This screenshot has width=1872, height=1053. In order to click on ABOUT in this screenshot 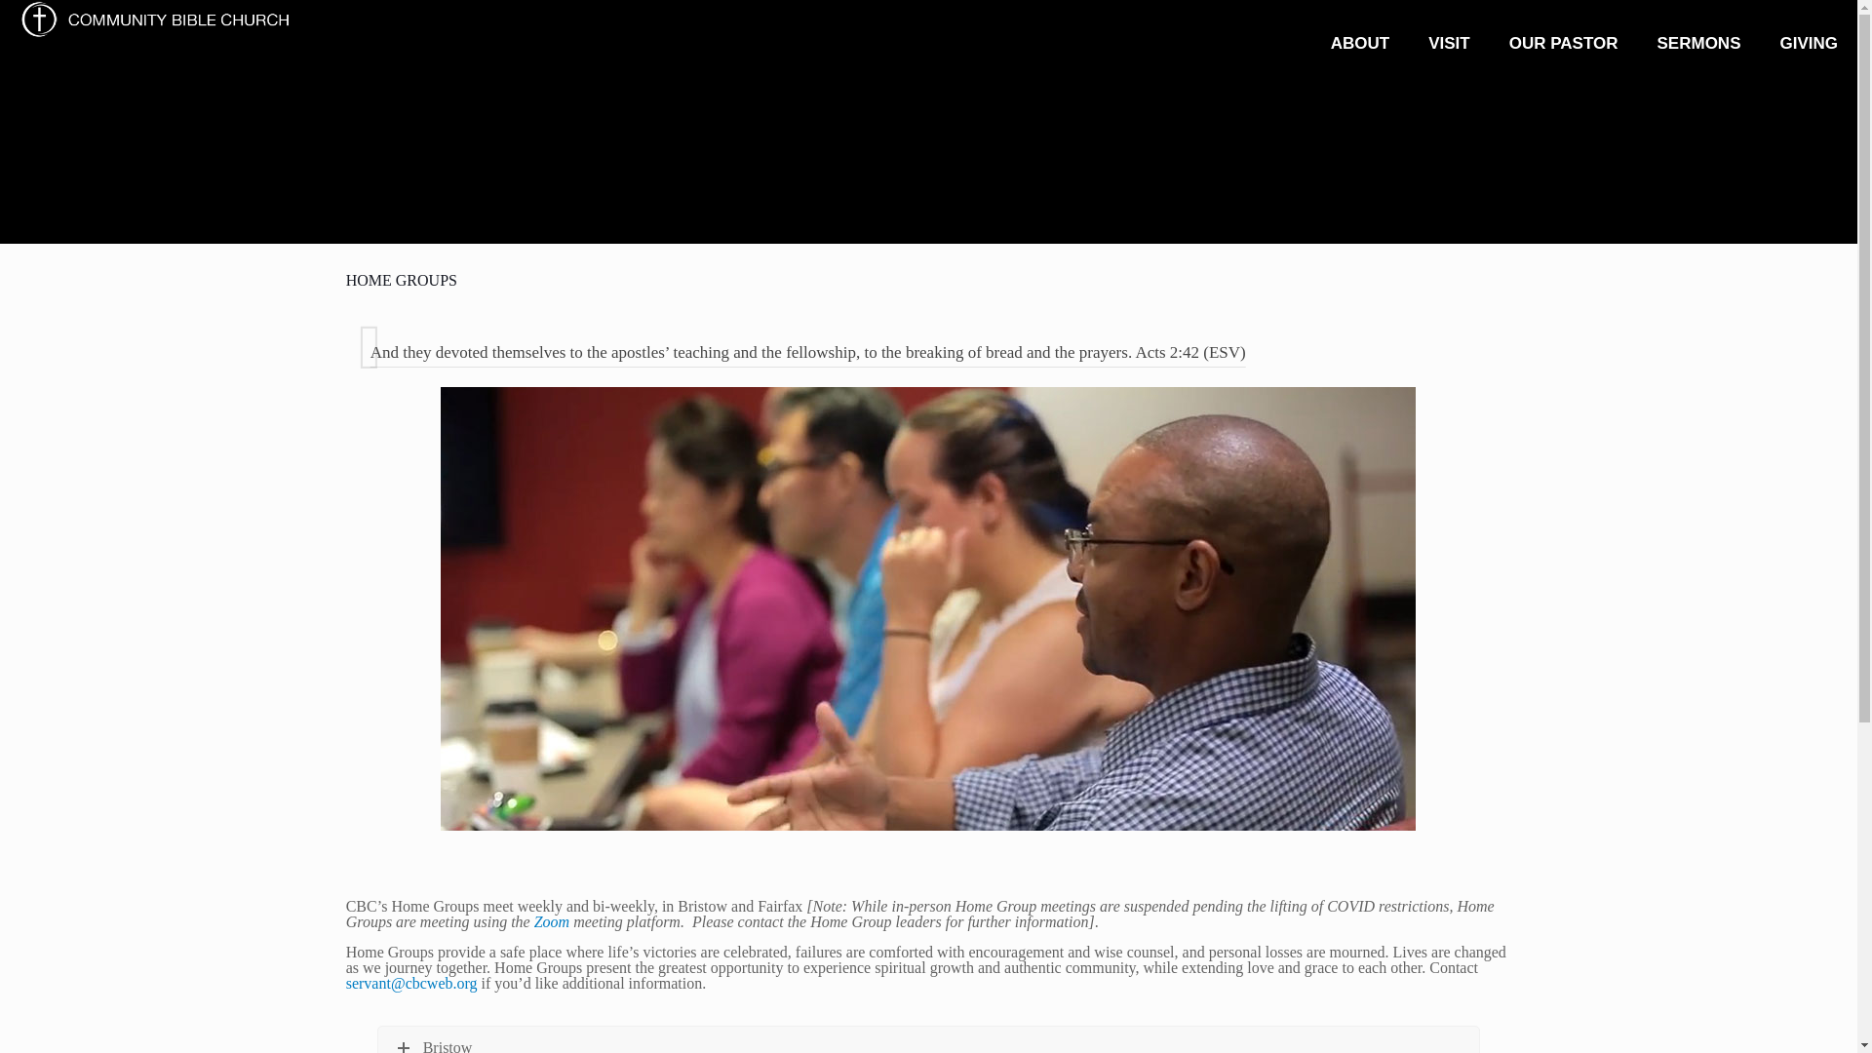, I will do `click(1360, 43)`.